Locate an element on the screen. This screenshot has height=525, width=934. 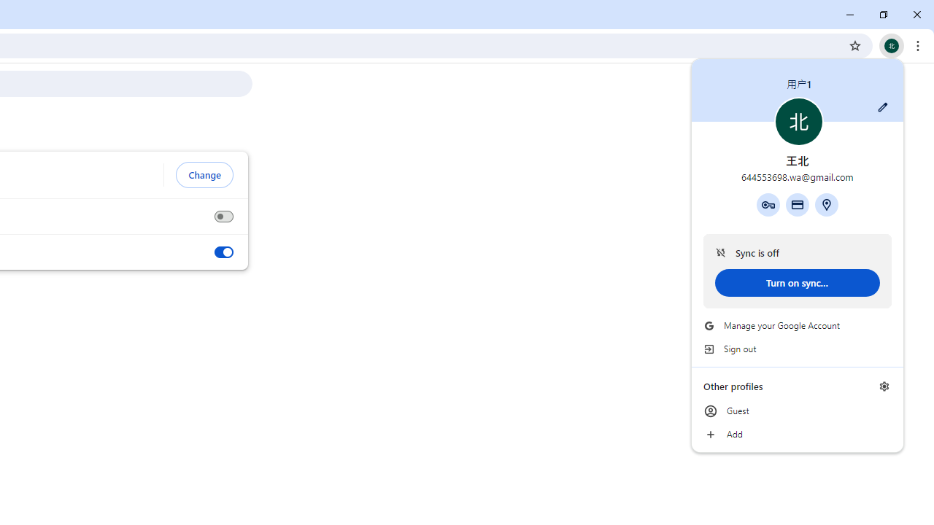
Show downloads when they're done is located at coordinates (223, 252).